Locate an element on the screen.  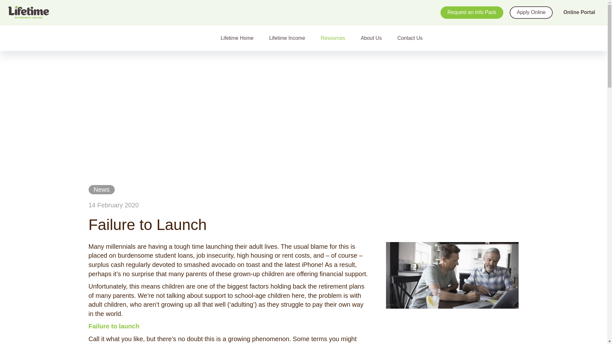
Lifetime Home is located at coordinates (240, 38).